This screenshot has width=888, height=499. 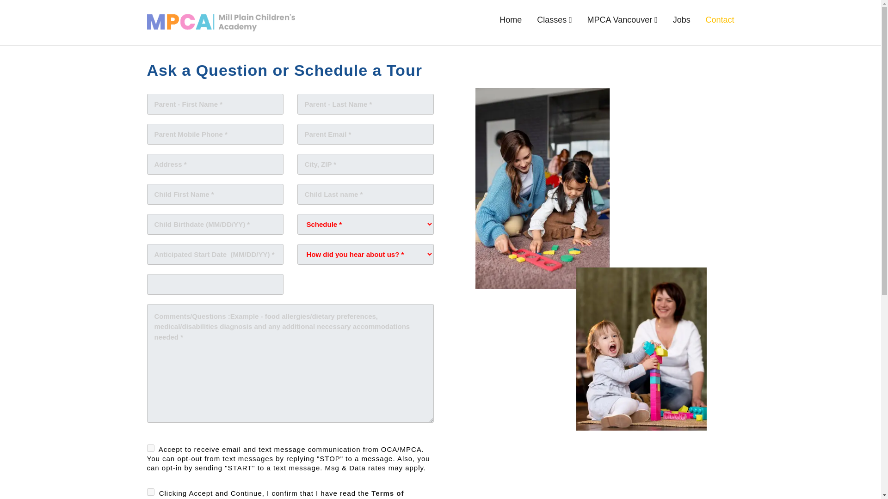 What do you see at coordinates (151, 492) in the screenshot?
I see `1` at bounding box center [151, 492].